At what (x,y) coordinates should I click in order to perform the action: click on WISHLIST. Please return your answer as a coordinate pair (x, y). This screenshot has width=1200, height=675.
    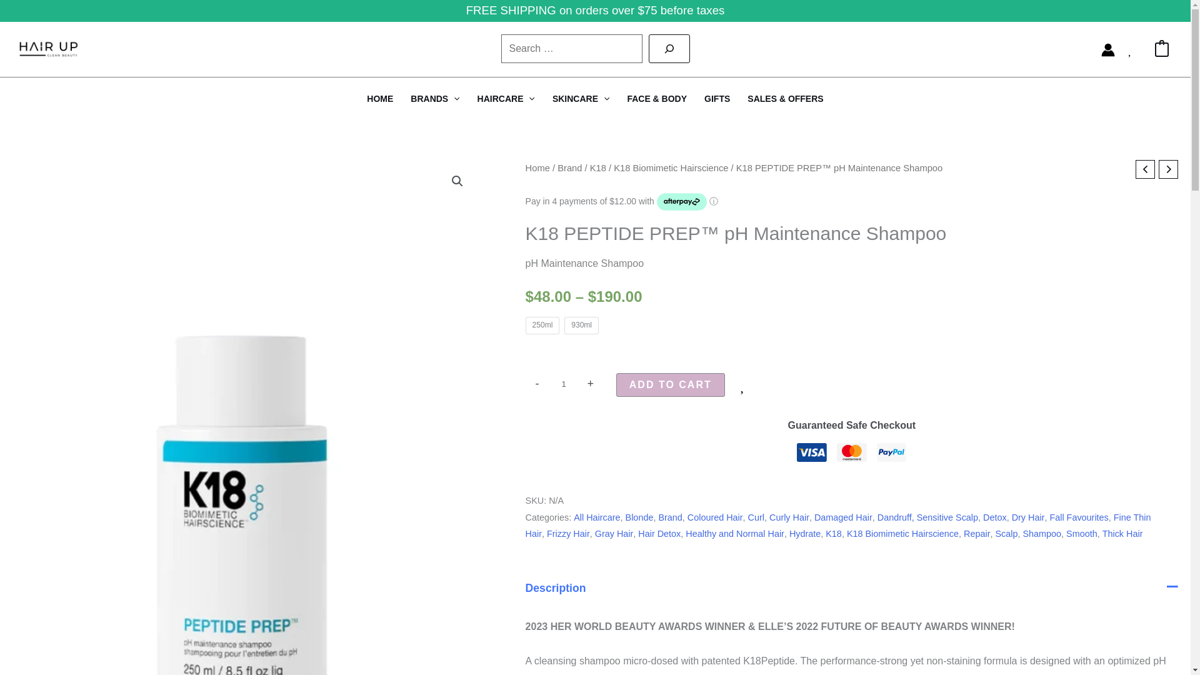
    Looking at the image, I should click on (1135, 49).